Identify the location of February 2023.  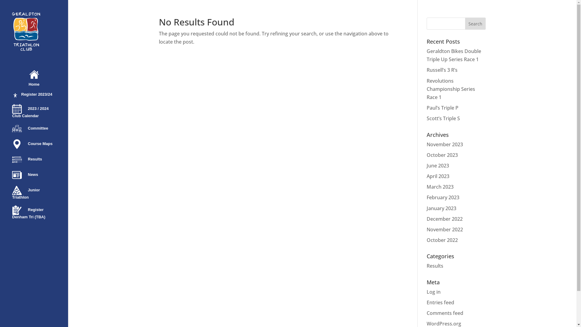
(443, 197).